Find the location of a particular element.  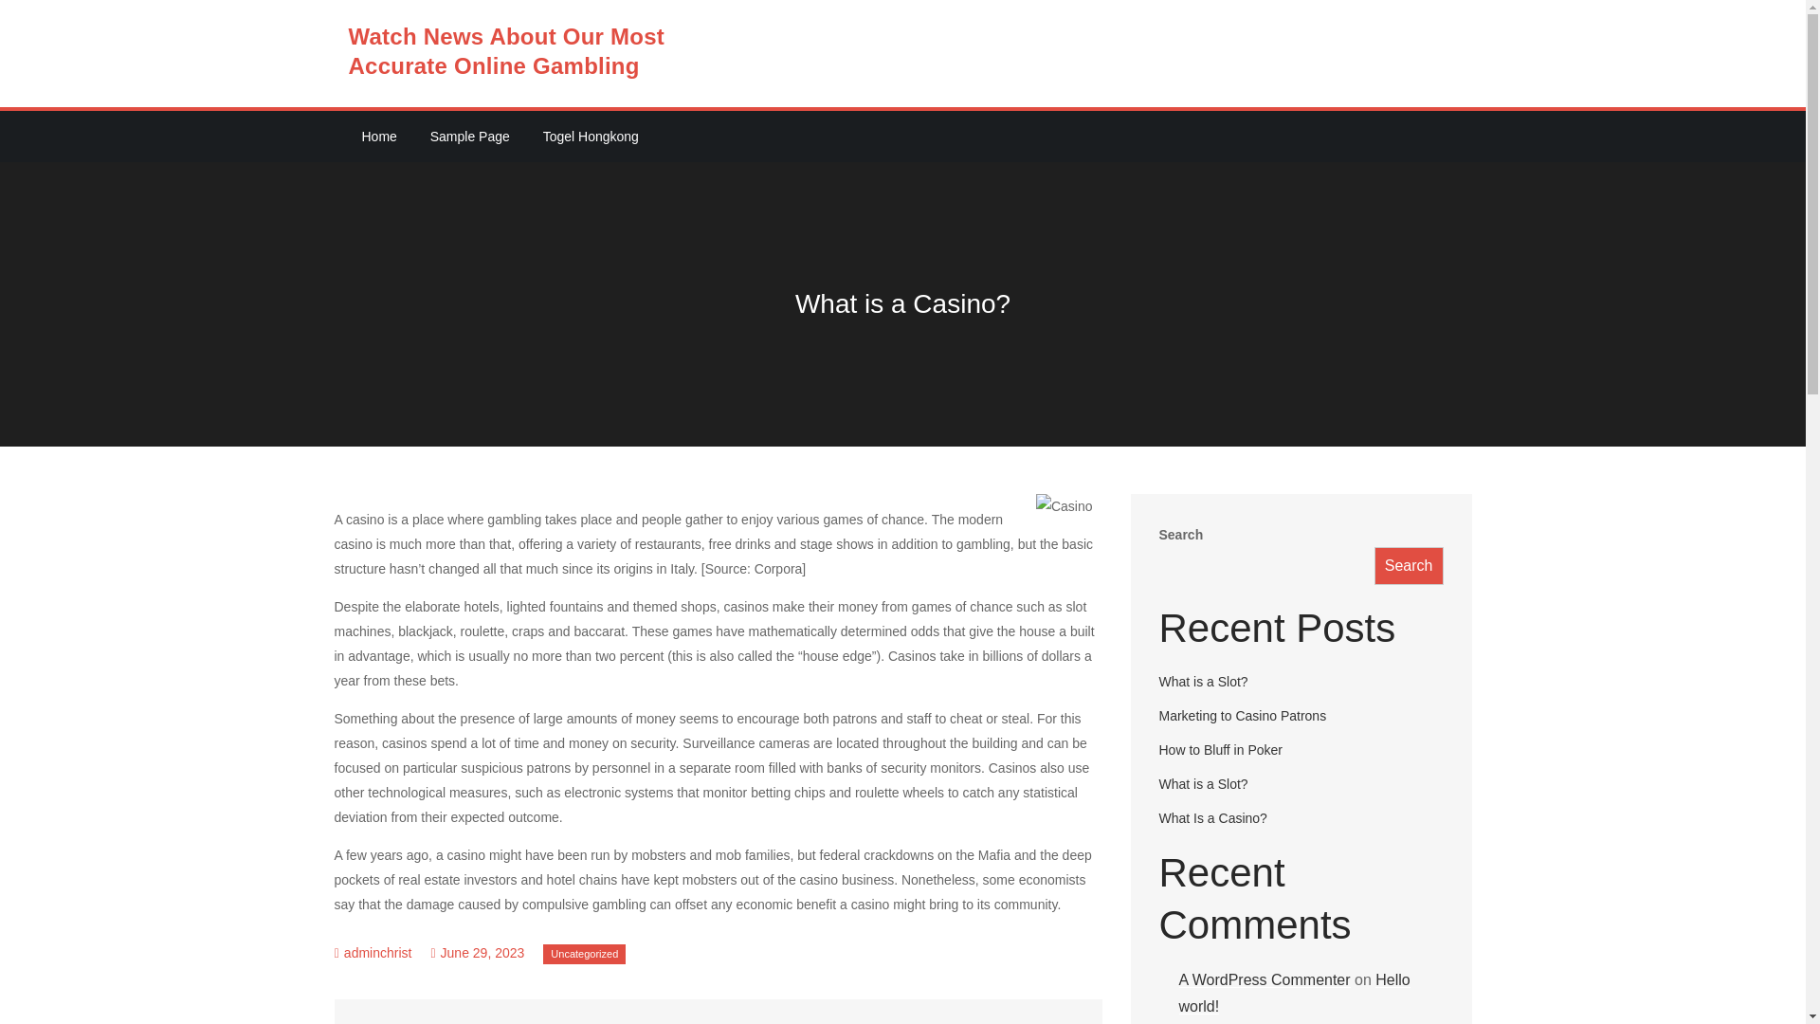

Watch News About Our Most Accurate Online Gambling is located at coordinates (507, 51).